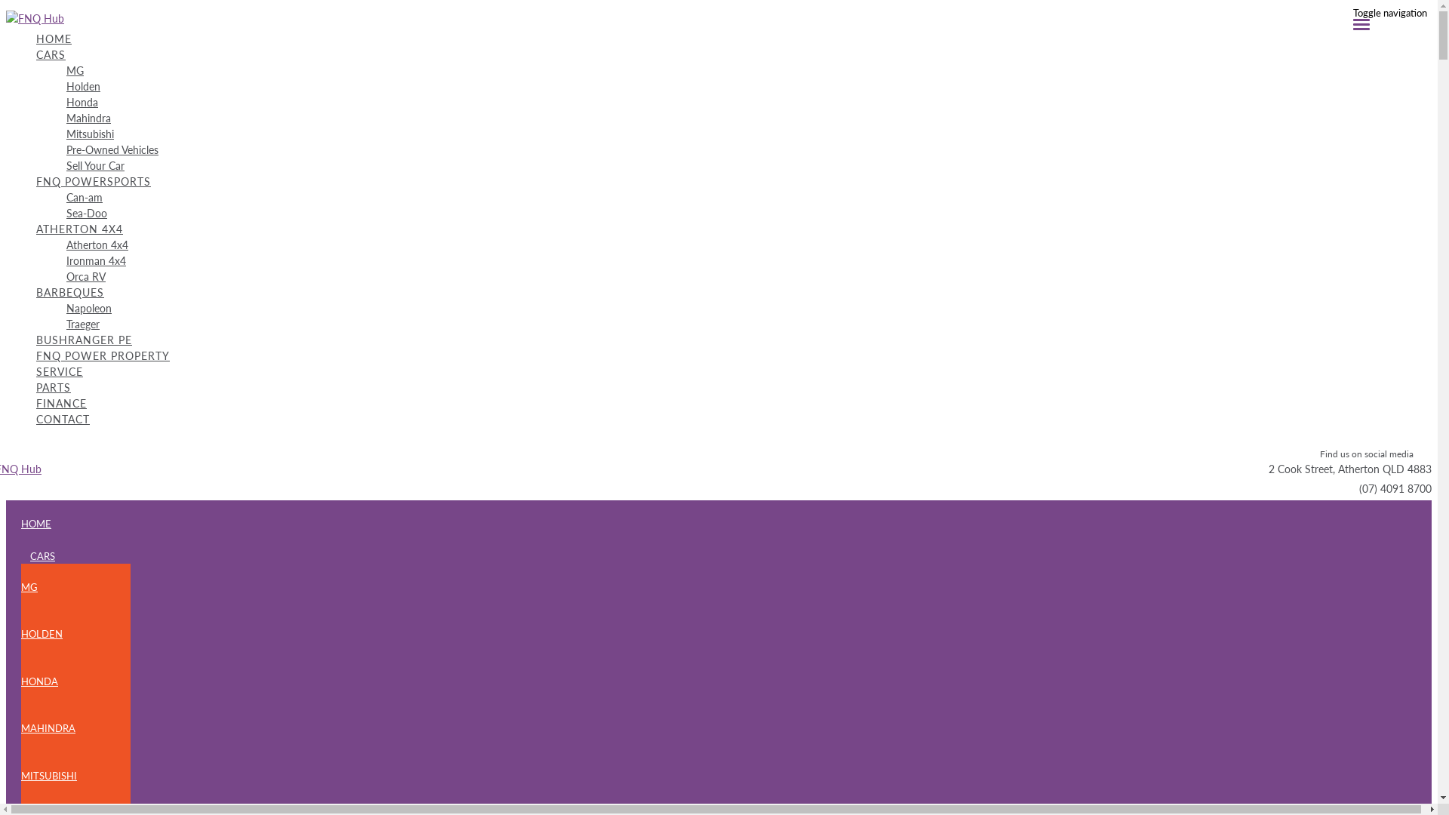 Image resolution: width=1449 pixels, height=815 pixels. What do you see at coordinates (734, 356) in the screenshot?
I see `FNQ POWER PROPERTY` at bounding box center [734, 356].